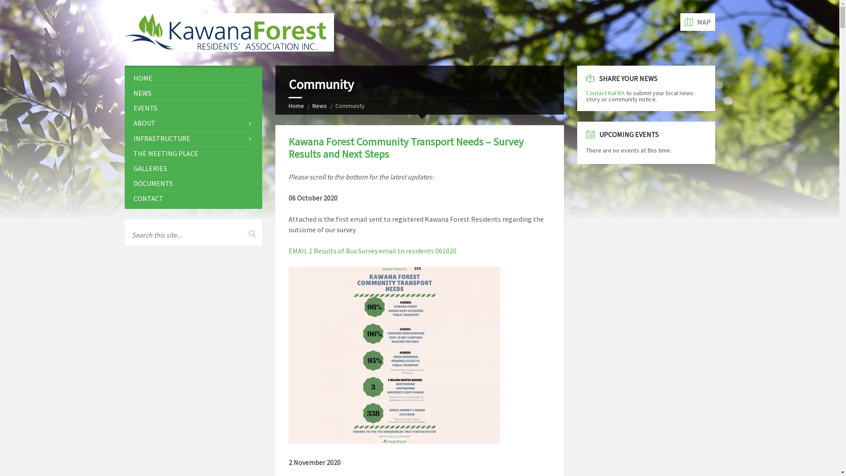  What do you see at coordinates (193, 153) in the screenshot?
I see `THE MEETING PLACE` at bounding box center [193, 153].